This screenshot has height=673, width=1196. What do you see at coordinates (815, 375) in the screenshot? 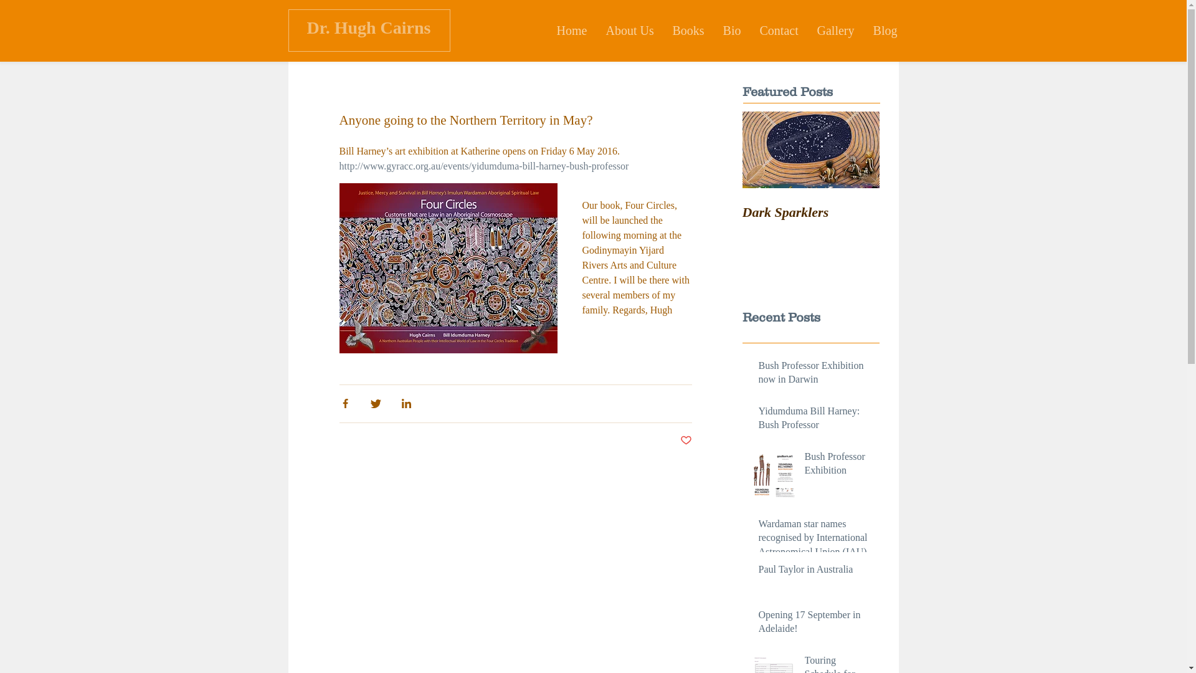
I see `Bush Professor Exhibition now in Darwin` at bounding box center [815, 375].